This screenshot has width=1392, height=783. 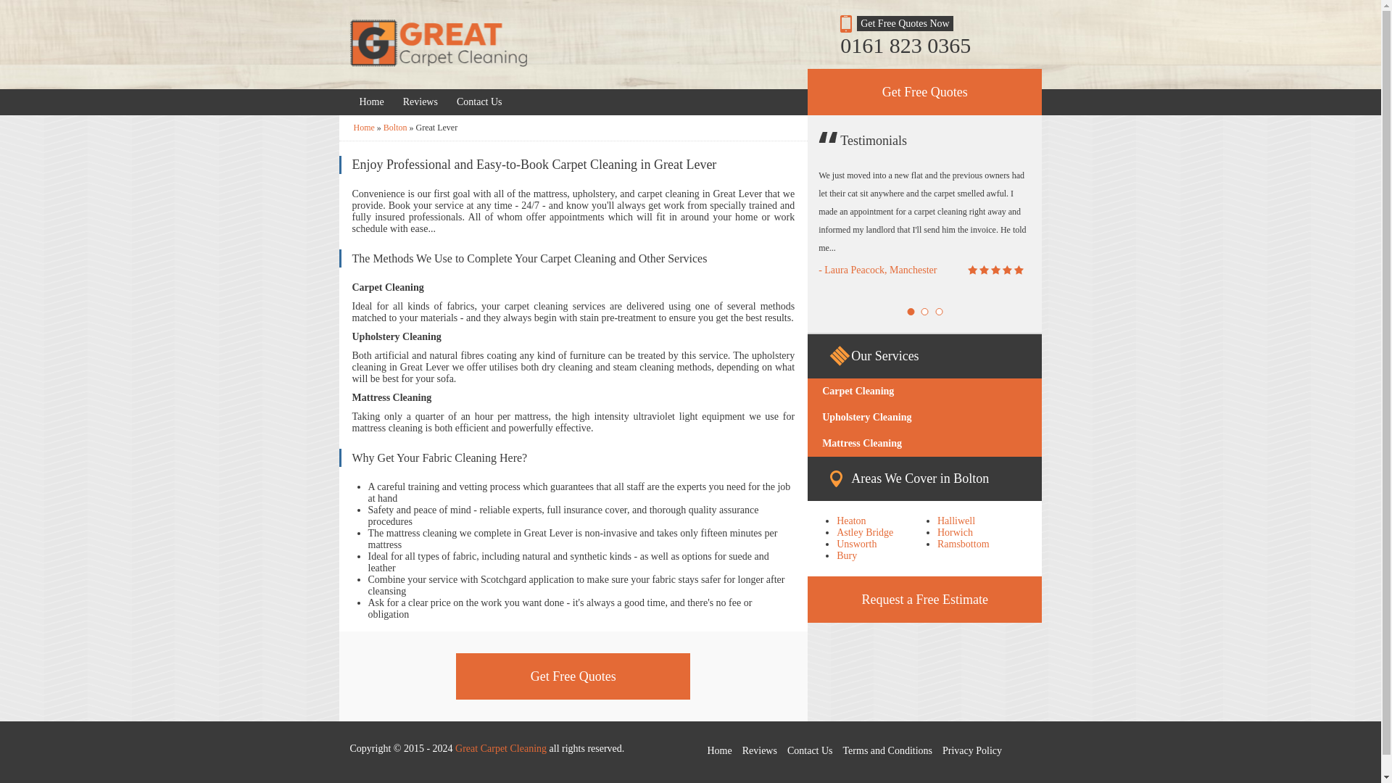 I want to click on Home, so click(x=370, y=101).